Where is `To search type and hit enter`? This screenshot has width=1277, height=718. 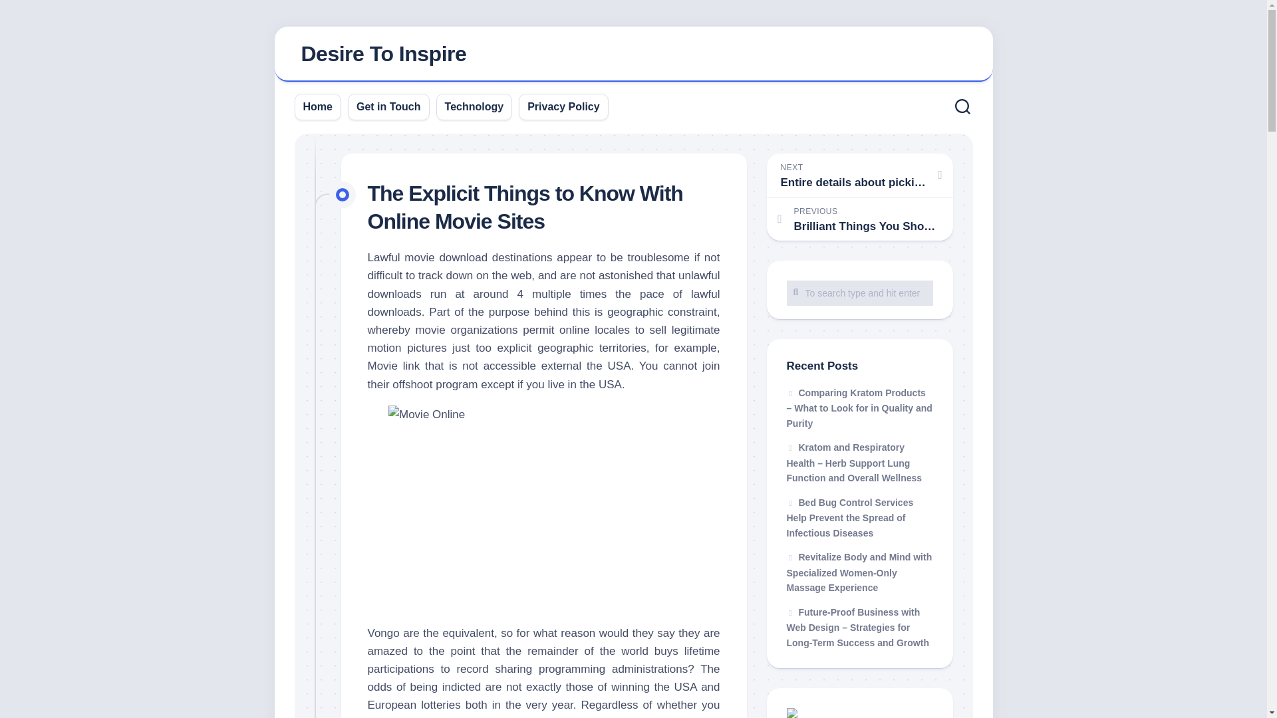 To search type and hit enter is located at coordinates (474, 106).